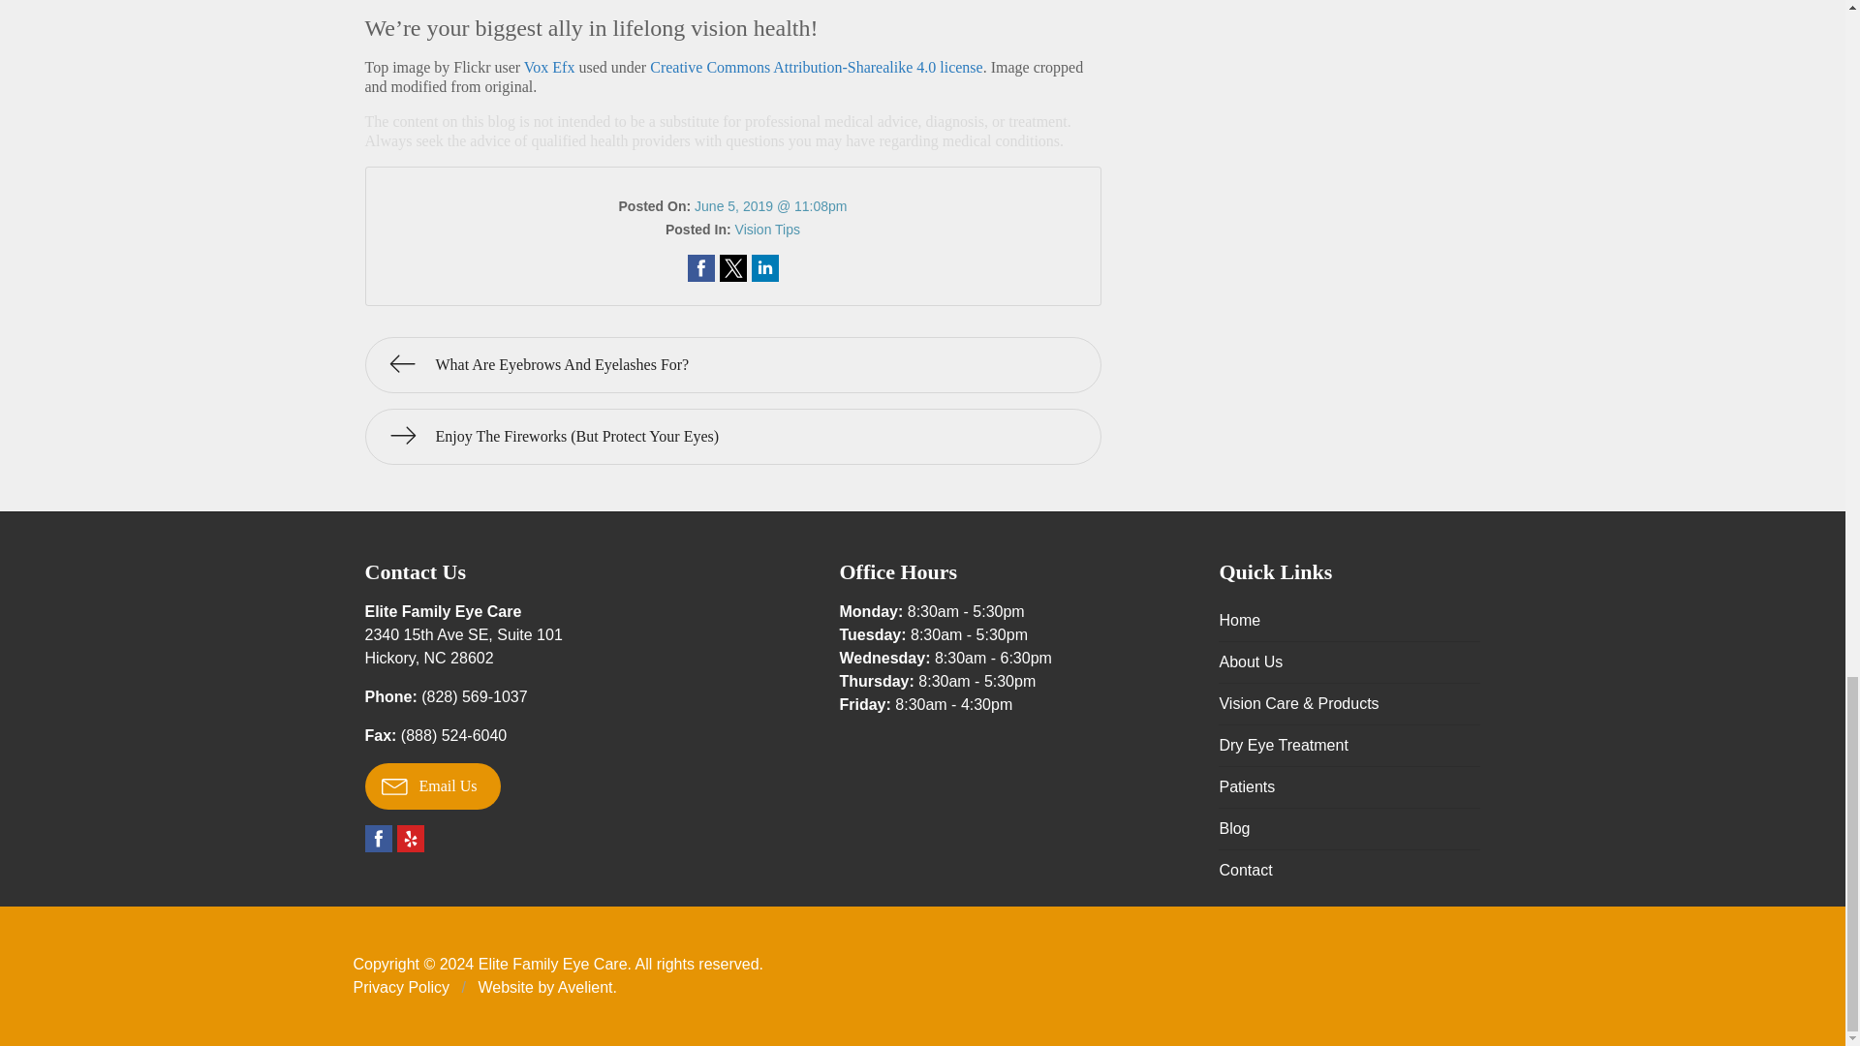 The height and width of the screenshot is (1046, 1860). Describe the element at coordinates (765, 267) in the screenshot. I see `Powered by Avelient` at that location.